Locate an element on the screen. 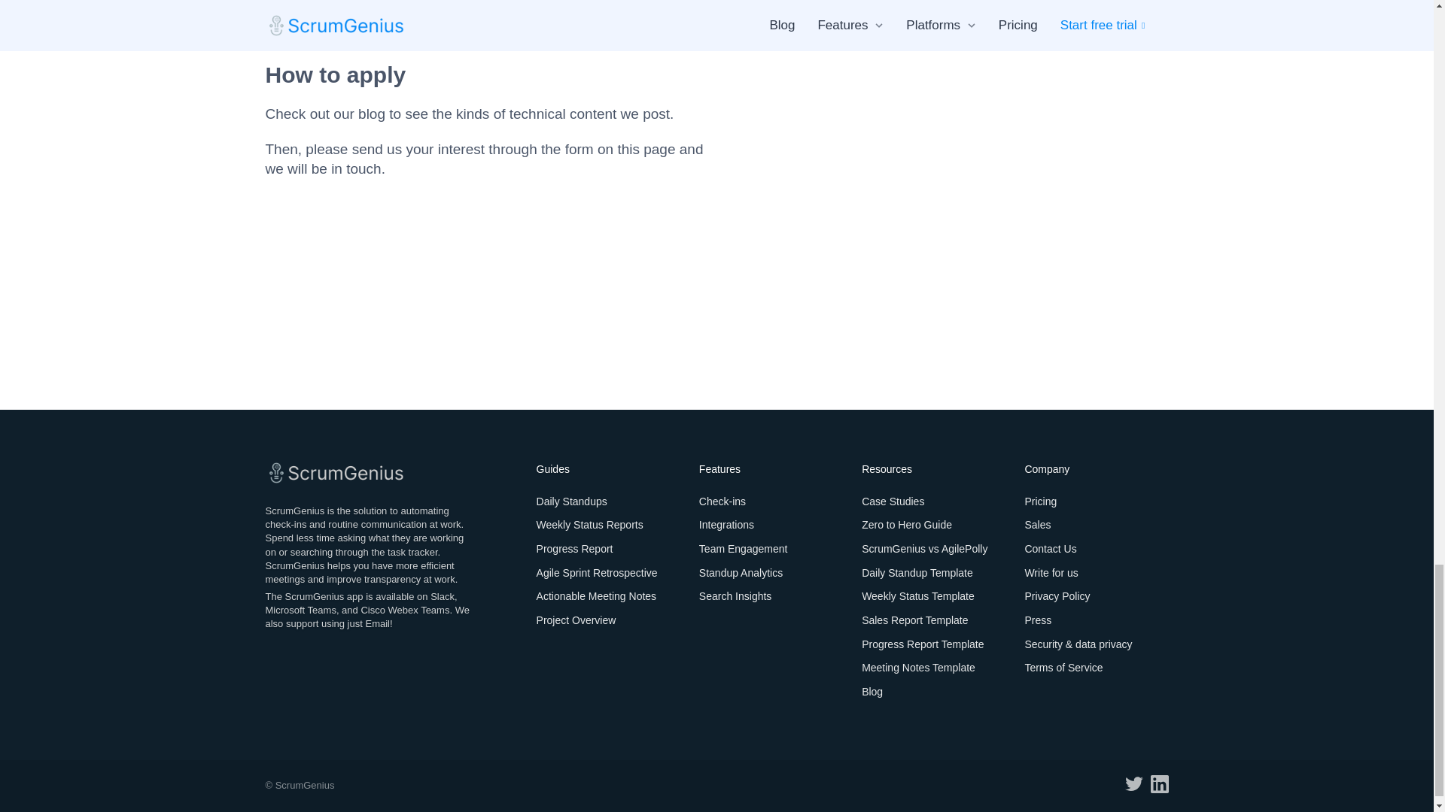 This screenshot has height=812, width=1445. Daily Standups is located at coordinates (571, 501).